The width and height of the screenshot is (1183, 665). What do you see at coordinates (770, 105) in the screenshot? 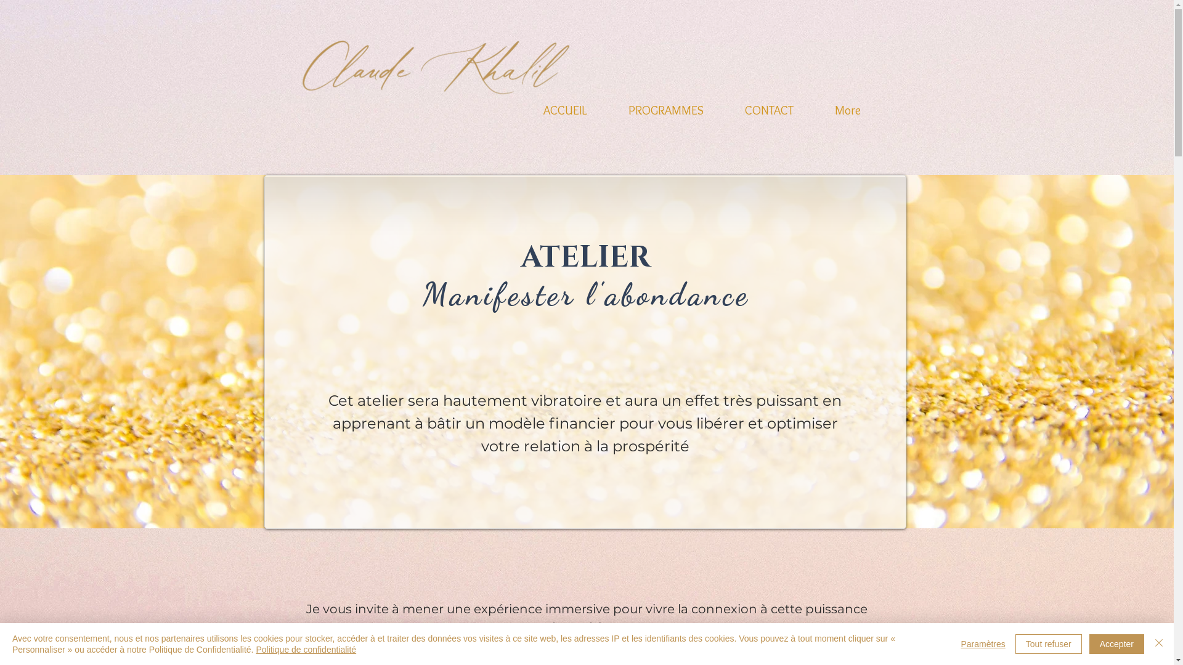
I see `CONTACT` at bounding box center [770, 105].